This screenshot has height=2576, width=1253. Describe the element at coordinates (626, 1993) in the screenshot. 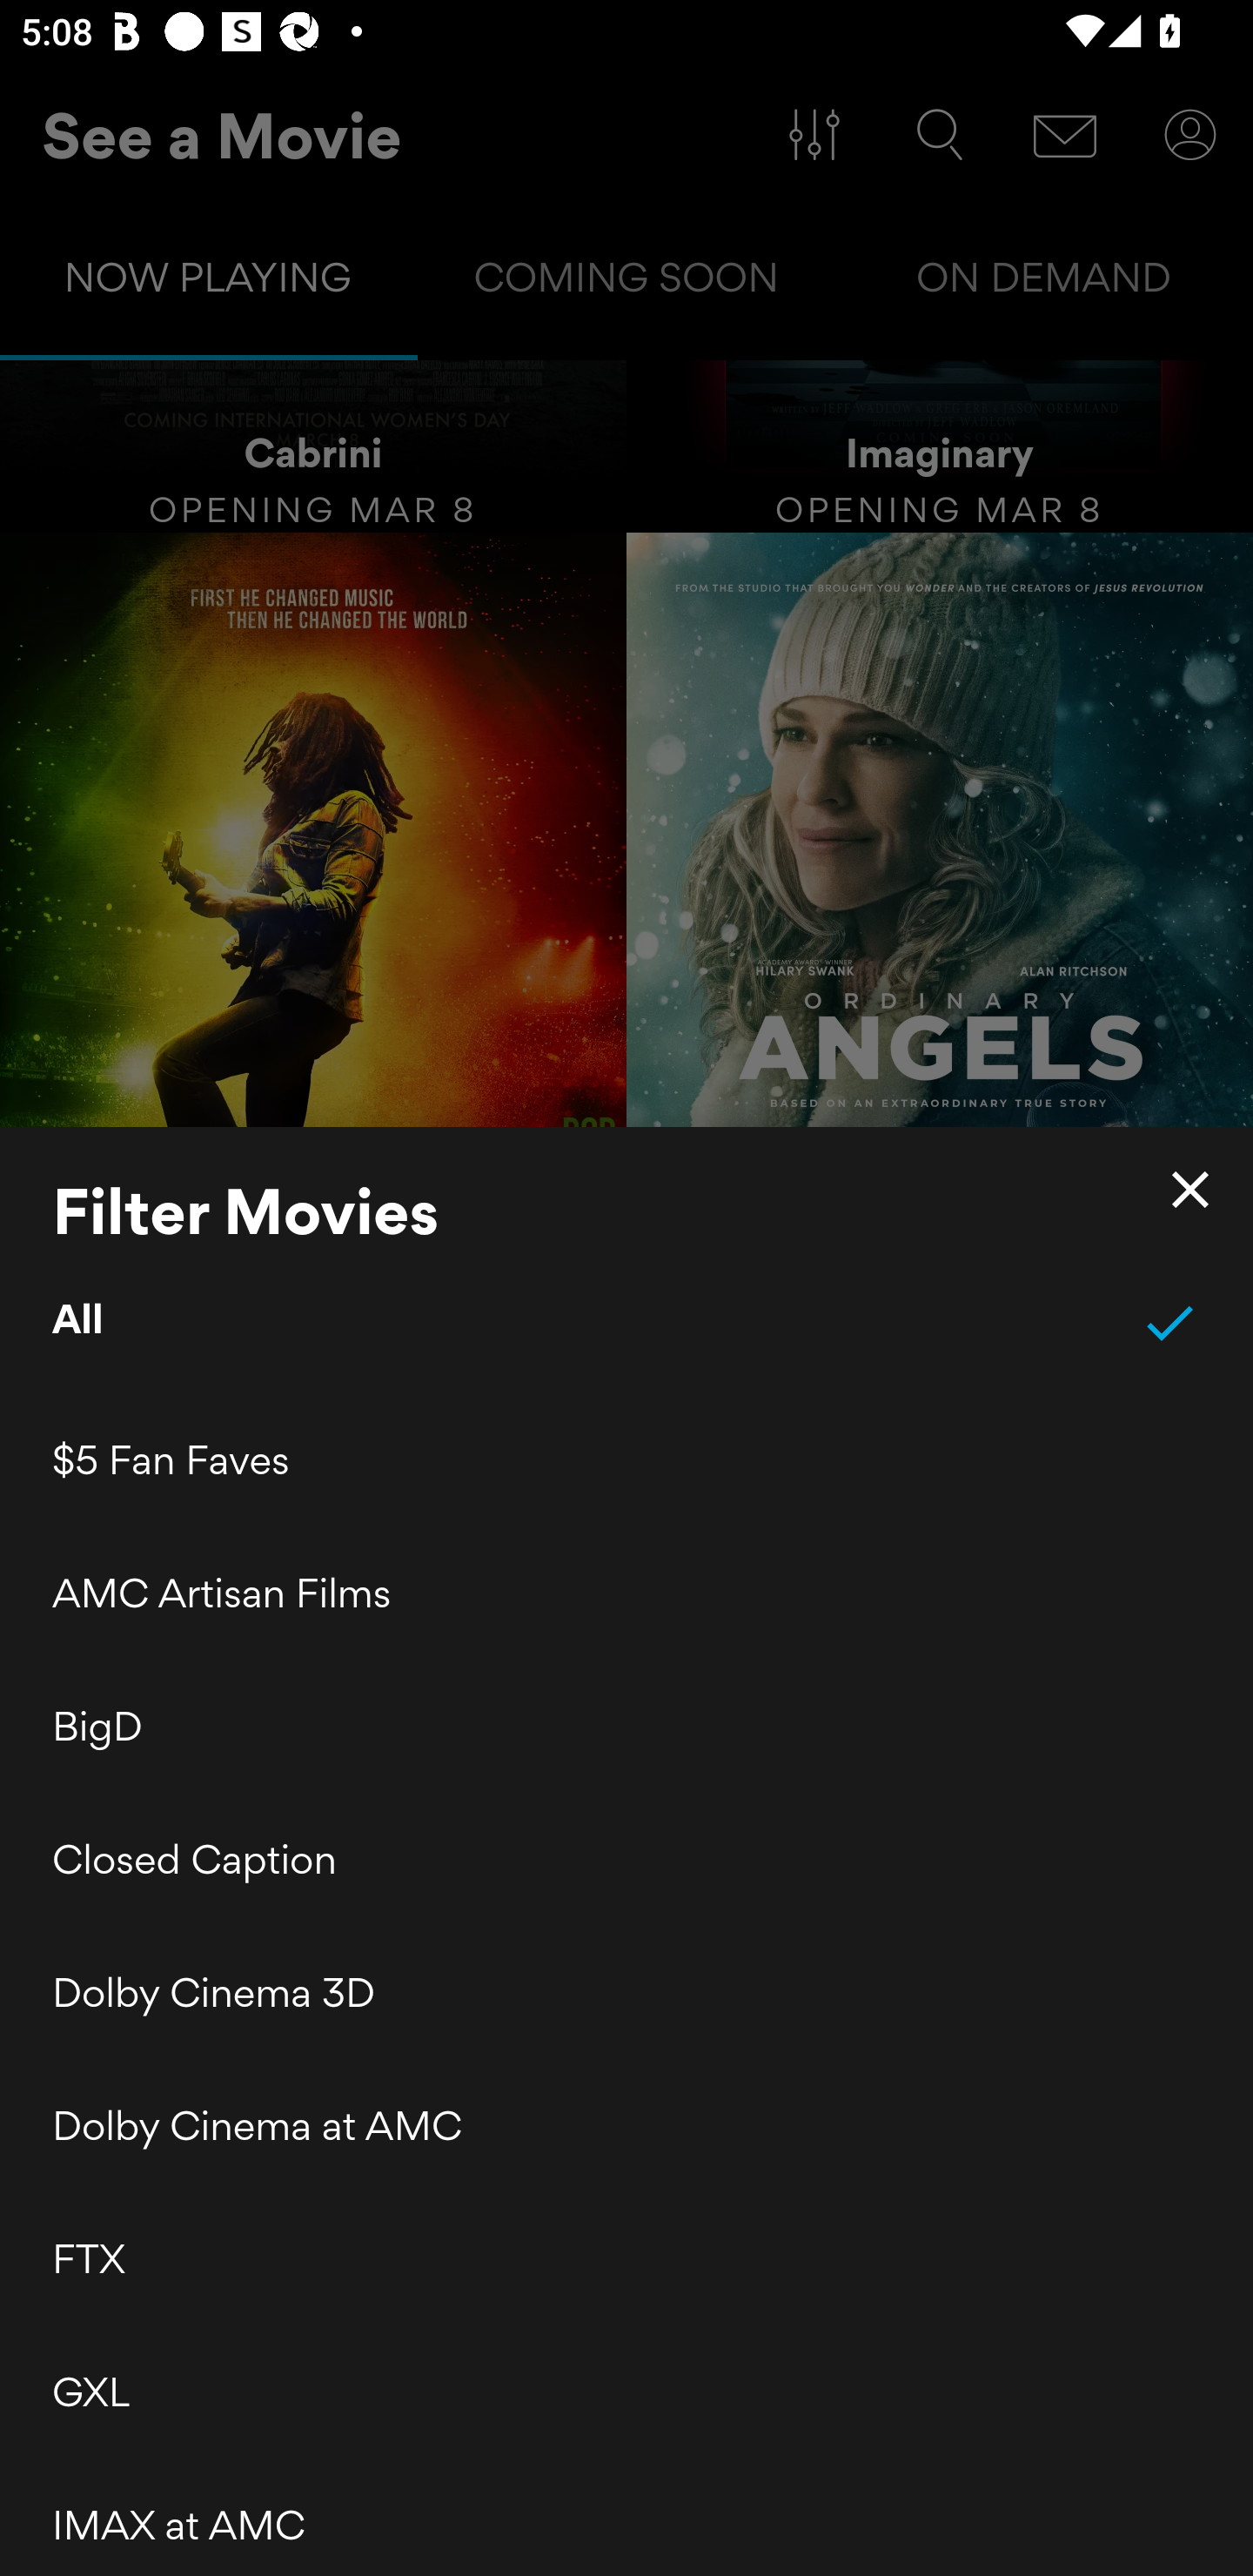

I see `Dolby Cinema 3D` at that location.